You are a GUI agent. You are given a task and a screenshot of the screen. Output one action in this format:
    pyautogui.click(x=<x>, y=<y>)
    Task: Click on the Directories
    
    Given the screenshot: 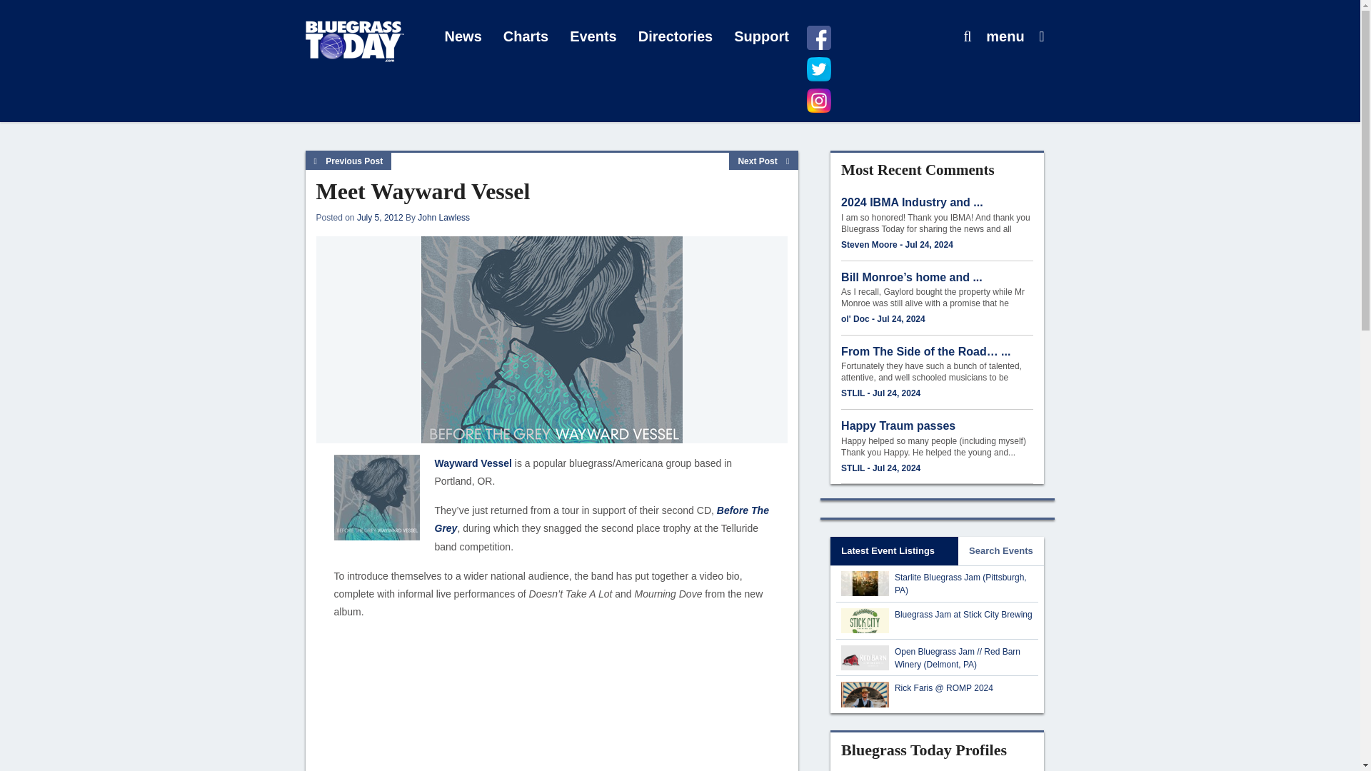 What is the action you would take?
    pyautogui.click(x=676, y=37)
    